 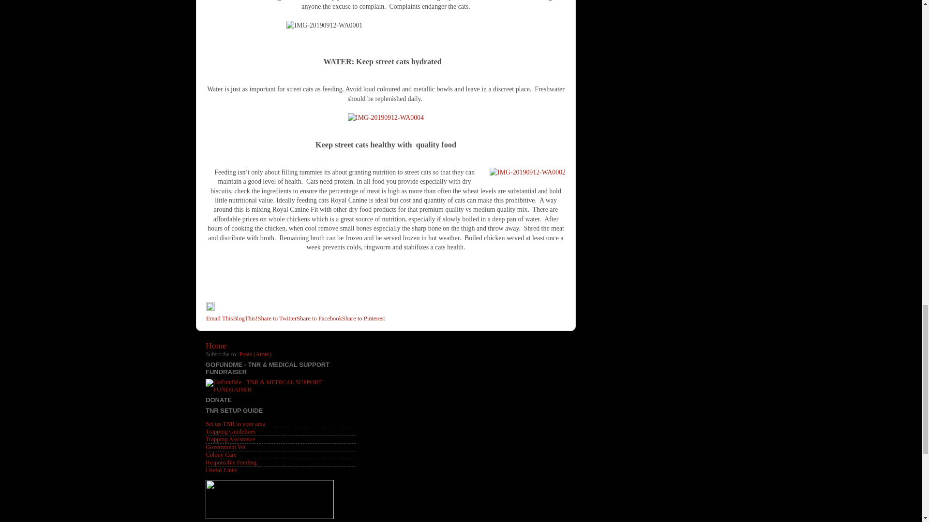 What do you see at coordinates (319, 319) in the screenshot?
I see `Share to Facebook` at bounding box center [319, 319].